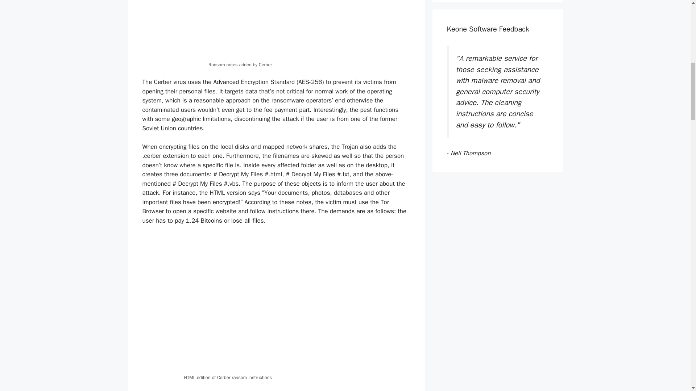 This screenshot has height=391, width=696. Describe the element at coordinates (672, 344) in the screenshot. I see `Scroll back to top` at that location.